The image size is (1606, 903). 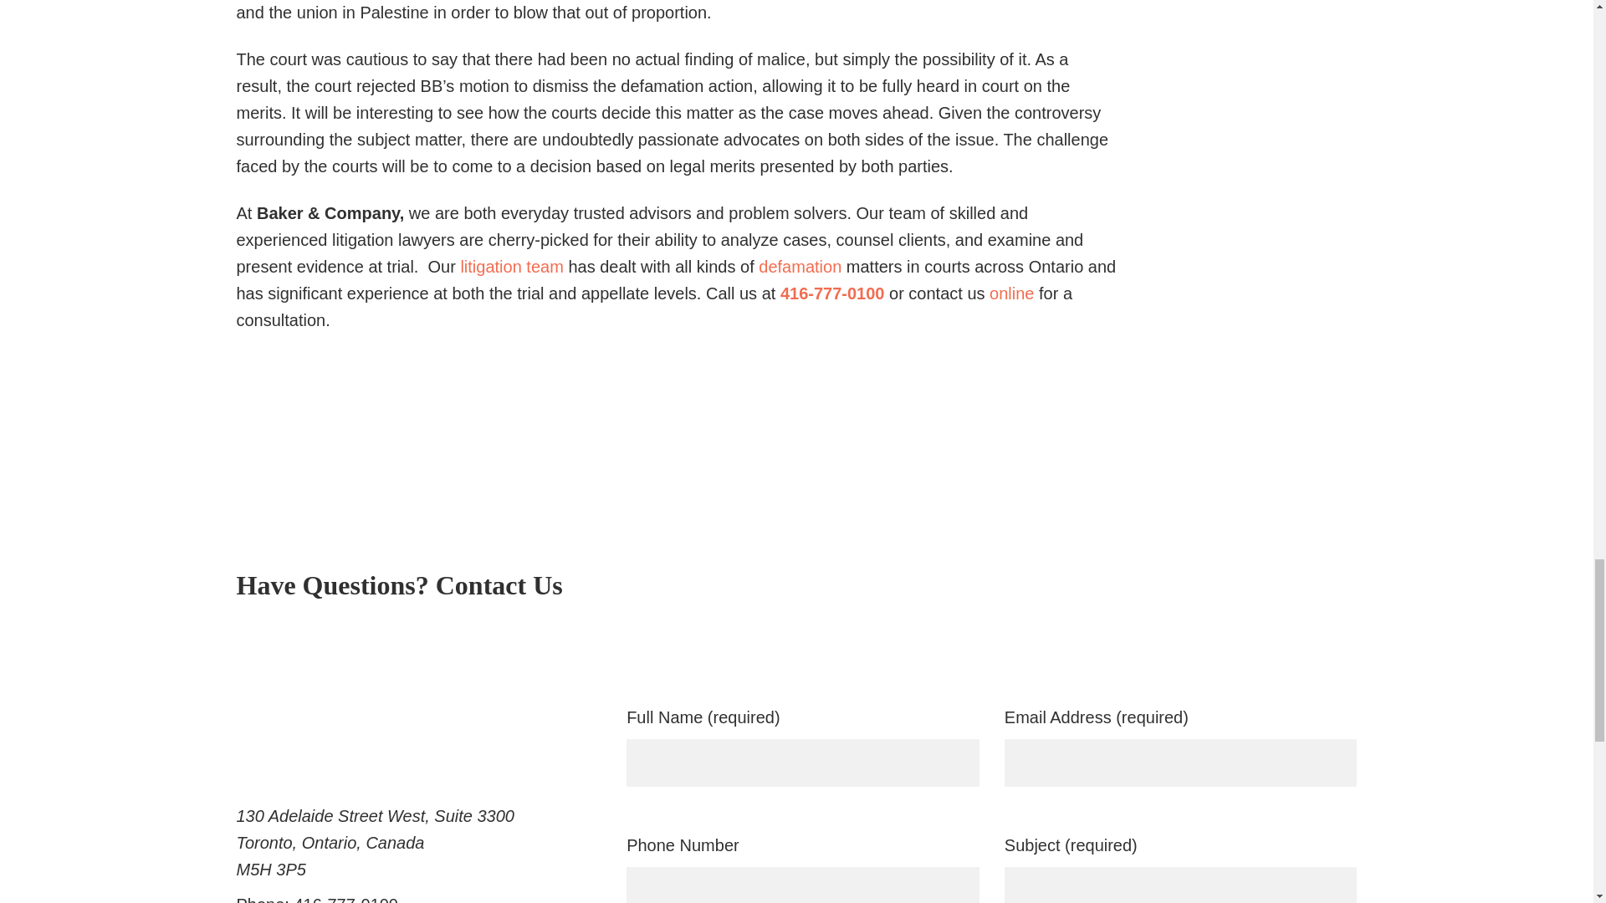 I want to click on defamation, so click(x=800, y=266).